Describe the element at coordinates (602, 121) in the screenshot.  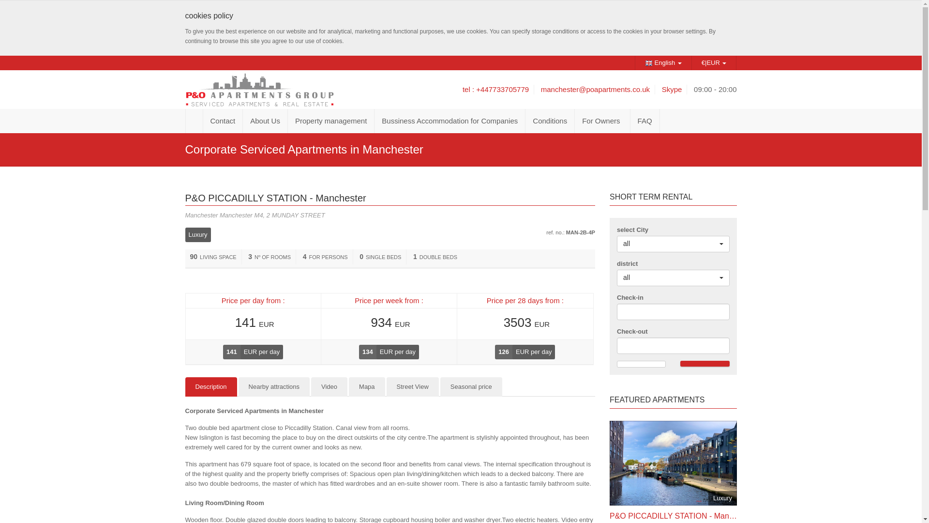
I see `For Owners` at that location.